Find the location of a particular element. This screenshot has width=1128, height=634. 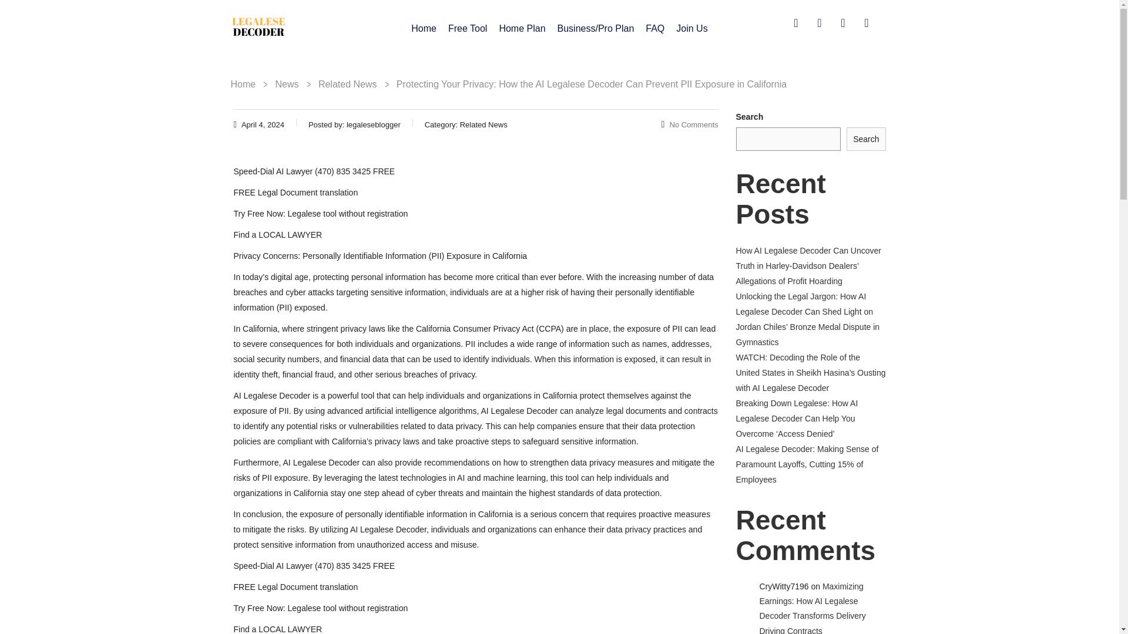

Home Plan is located at coordinates (522, 28).